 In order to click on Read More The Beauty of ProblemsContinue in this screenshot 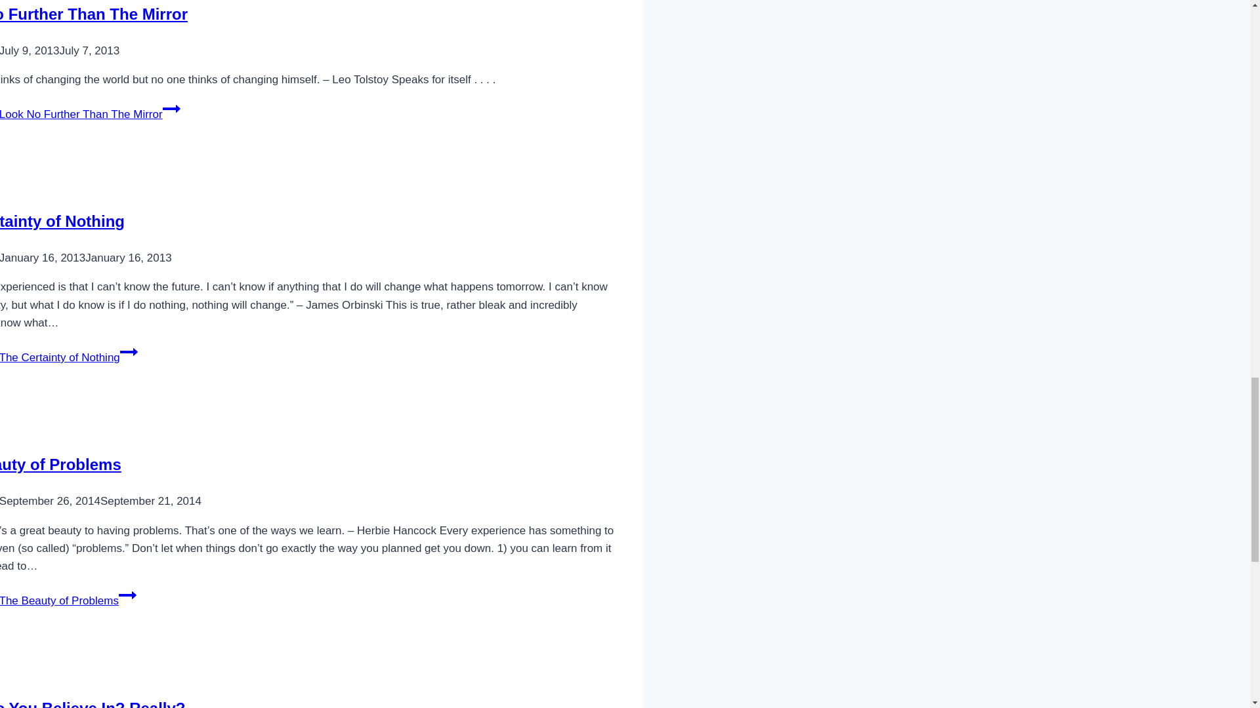, I will do `click(68, 600)`.